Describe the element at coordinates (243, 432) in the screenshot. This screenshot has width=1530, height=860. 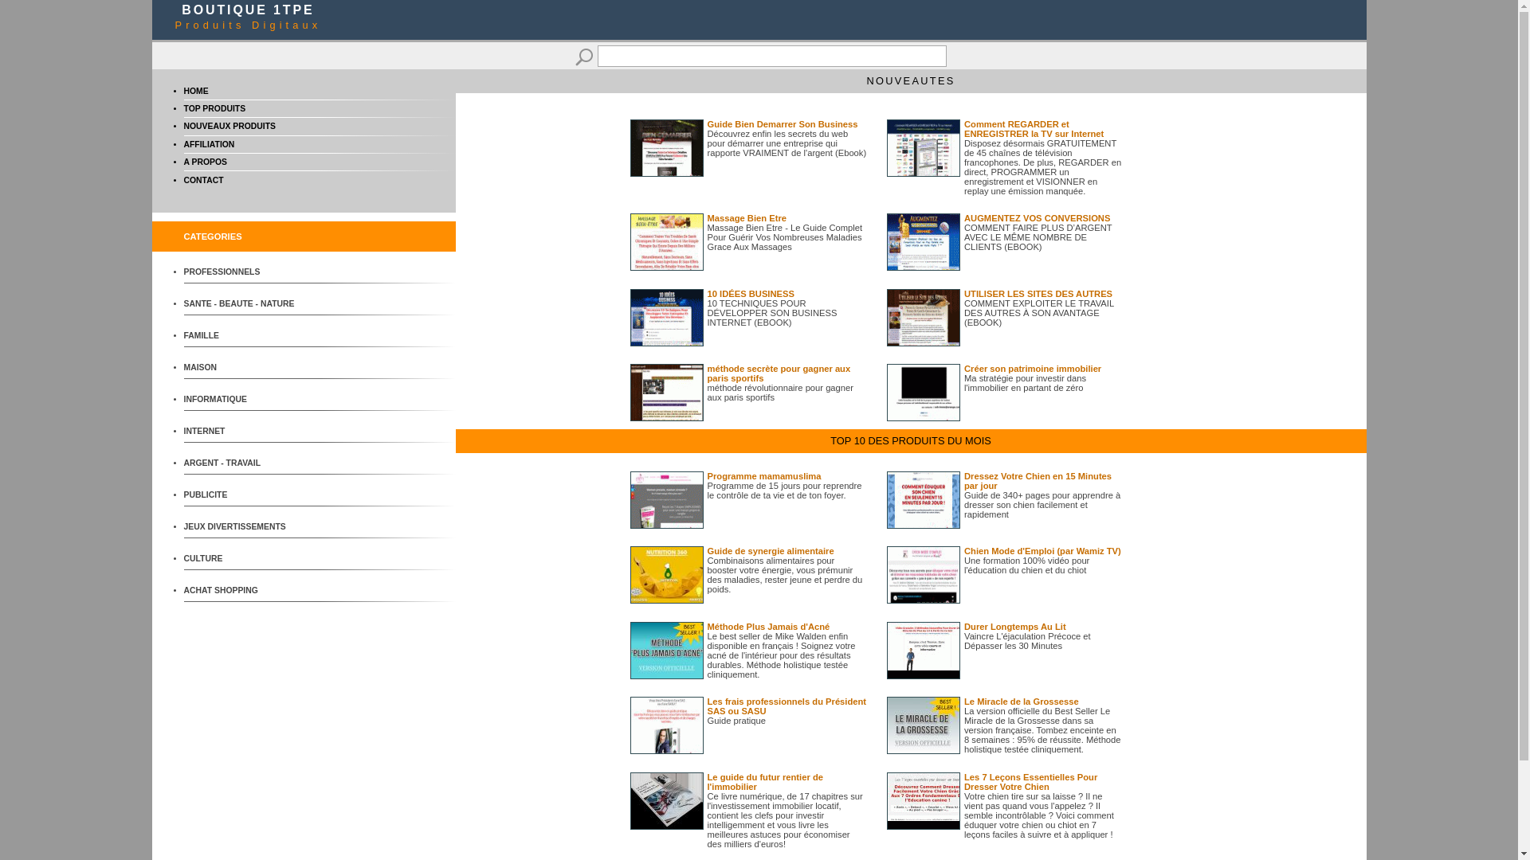
I see `INTERNET` at that location.